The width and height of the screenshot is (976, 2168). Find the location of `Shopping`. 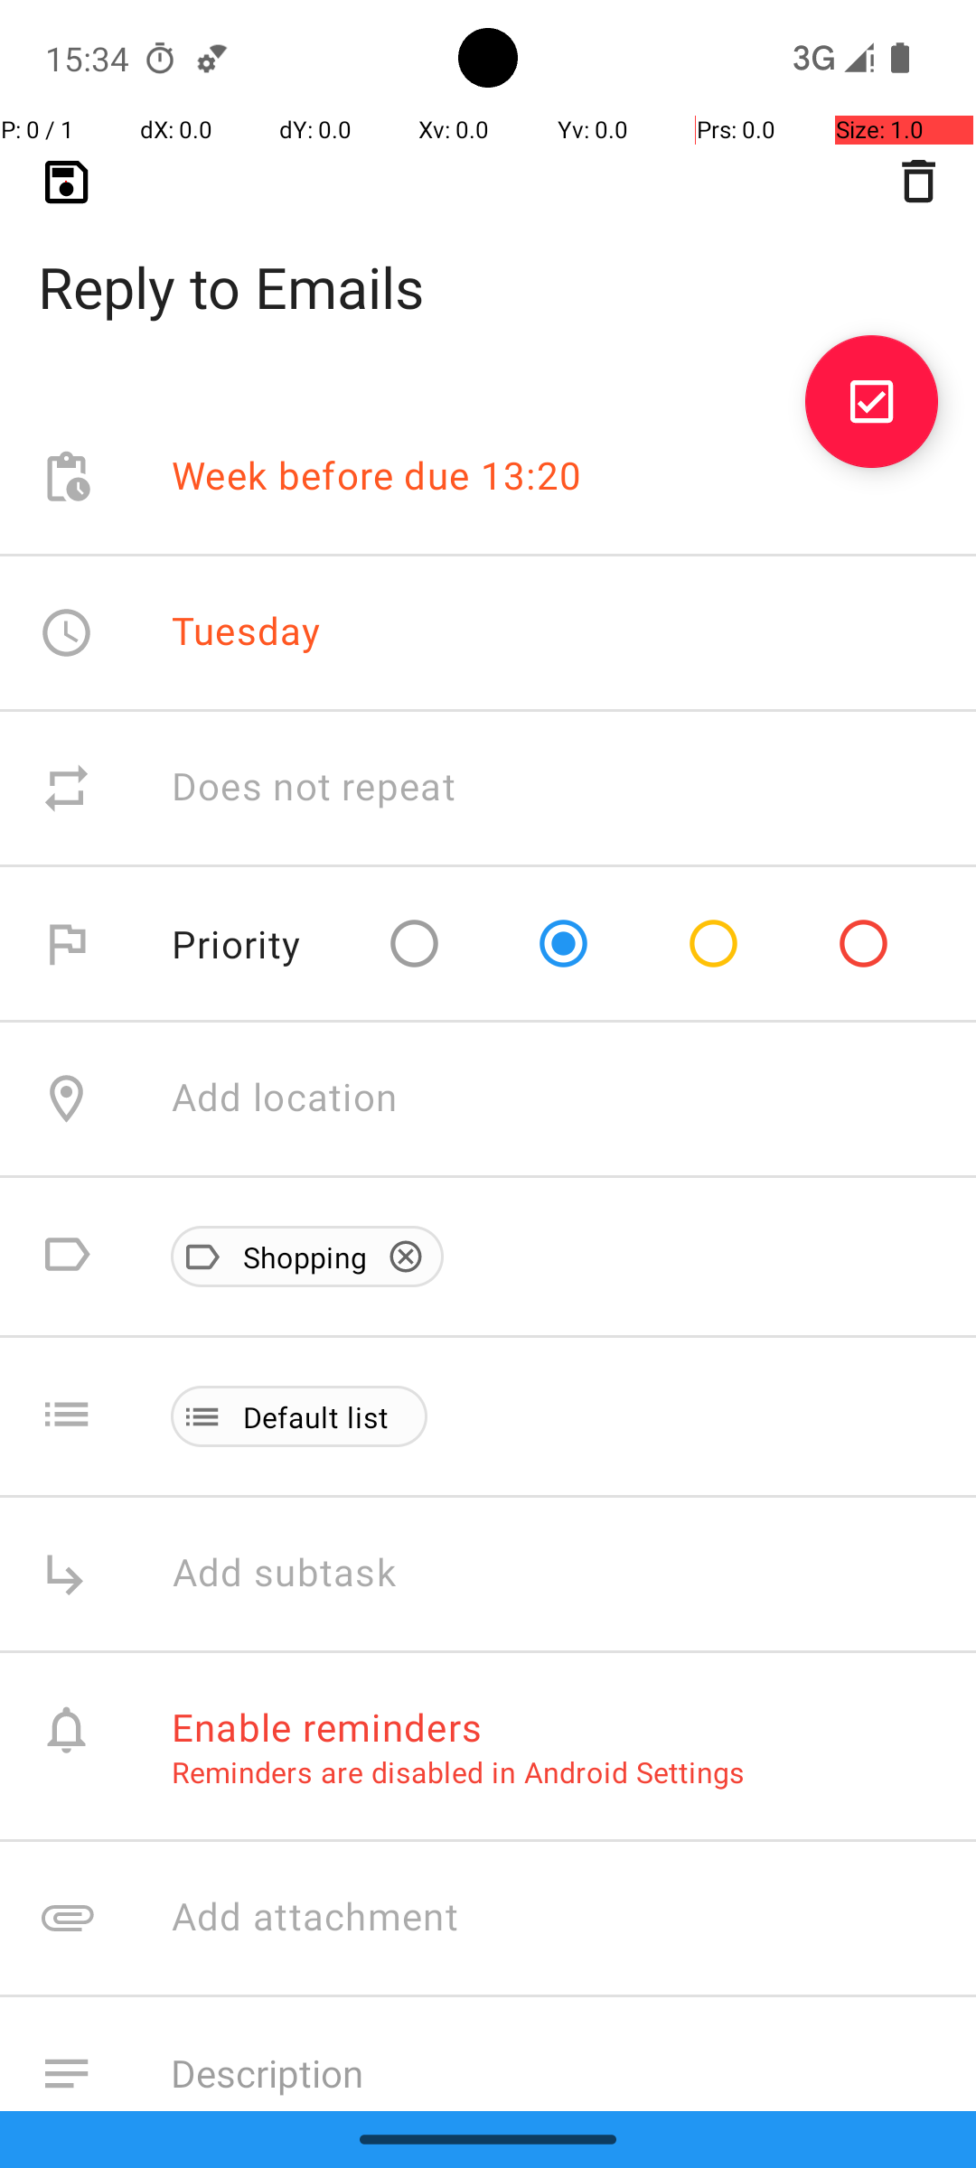

Shopping is located at coordinates (296, 1257).